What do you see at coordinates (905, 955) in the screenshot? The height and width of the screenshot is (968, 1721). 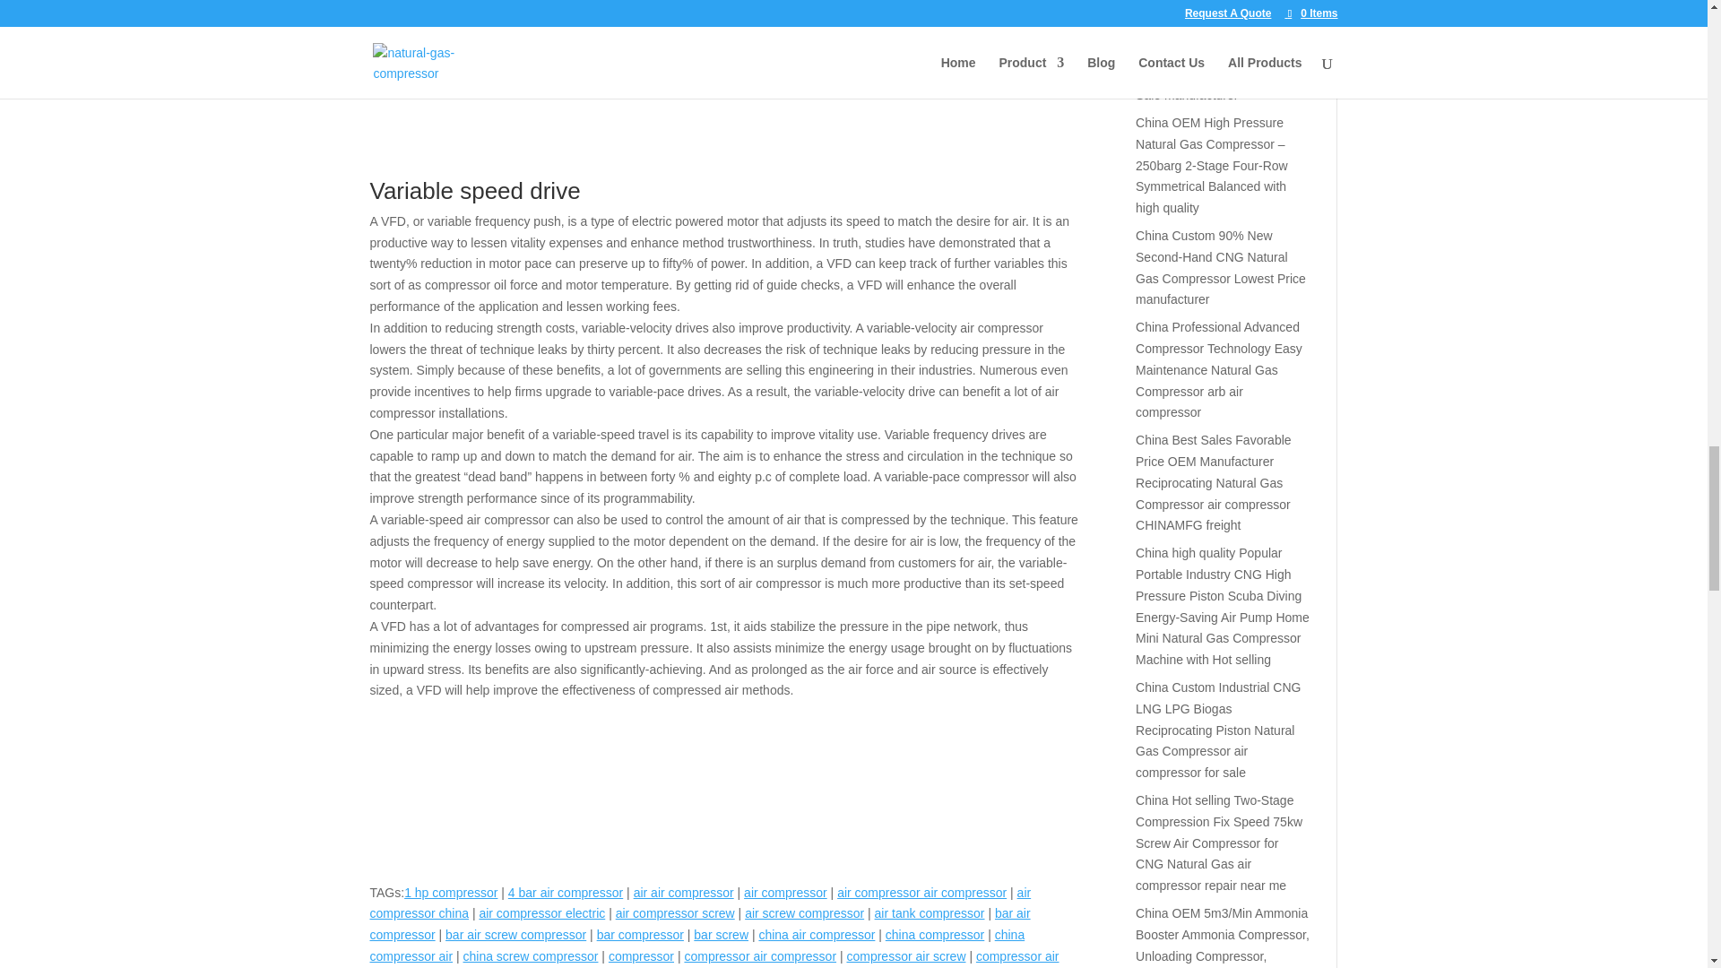 I see `compressor air screw` at bounding box center [905, 955].